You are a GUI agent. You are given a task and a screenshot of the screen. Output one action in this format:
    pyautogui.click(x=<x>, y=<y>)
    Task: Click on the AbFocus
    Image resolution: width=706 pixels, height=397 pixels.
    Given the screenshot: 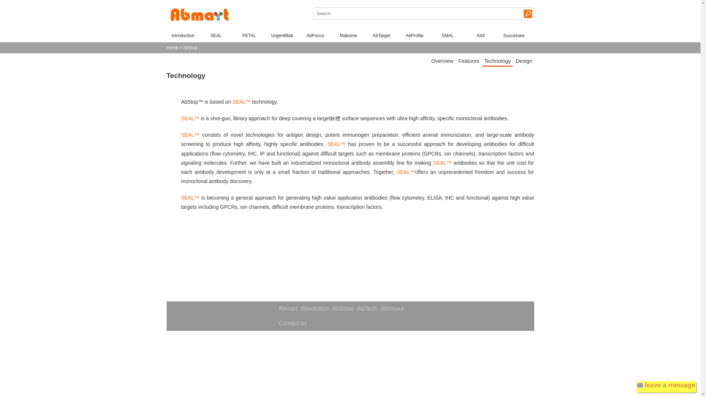 What is the action you would take?
    pyautogui.click(x=315, y=35)
    